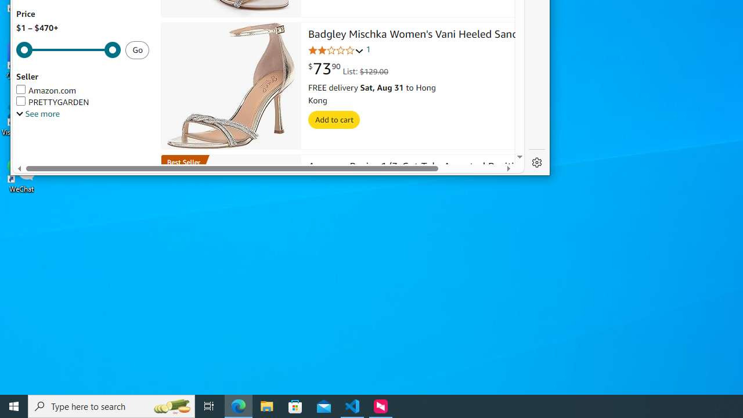 The height and width of the screenshot is (418, 743). What do you see at coordinates (46, 91) in the screenshot?
I see `Amazon.com` at bounding box center [46, 91].